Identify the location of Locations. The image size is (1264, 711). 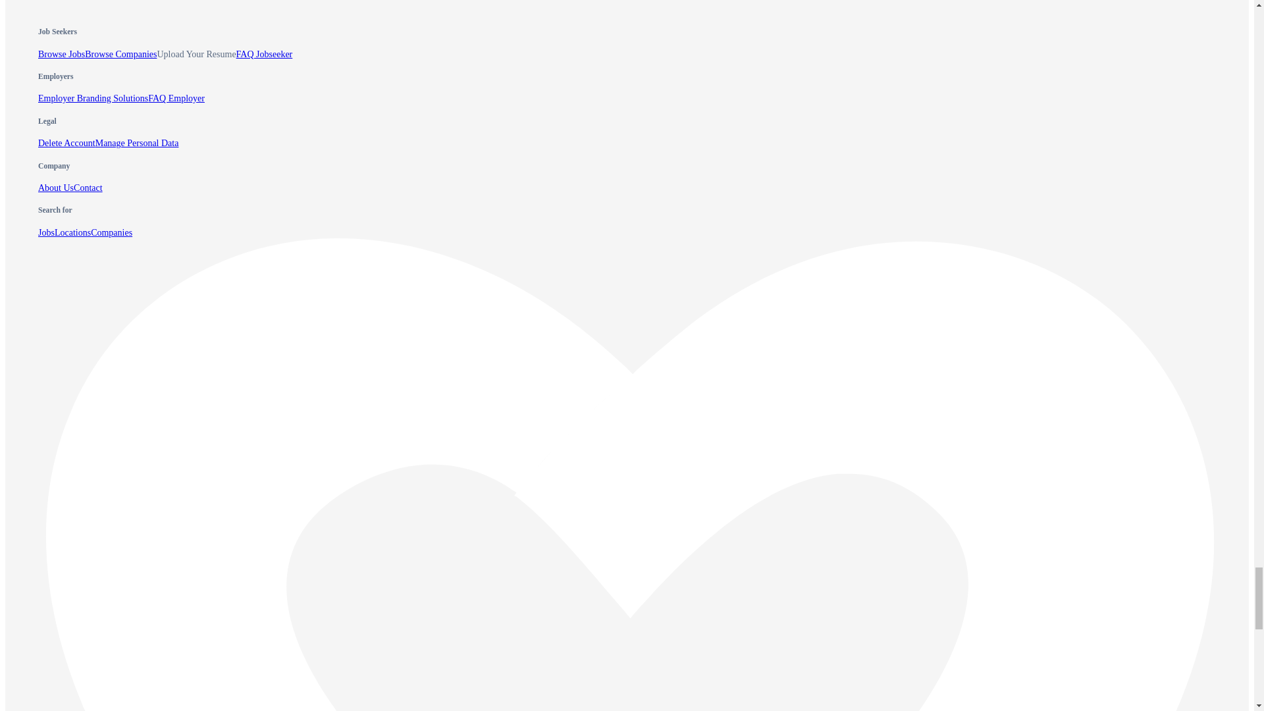
(72, 232).